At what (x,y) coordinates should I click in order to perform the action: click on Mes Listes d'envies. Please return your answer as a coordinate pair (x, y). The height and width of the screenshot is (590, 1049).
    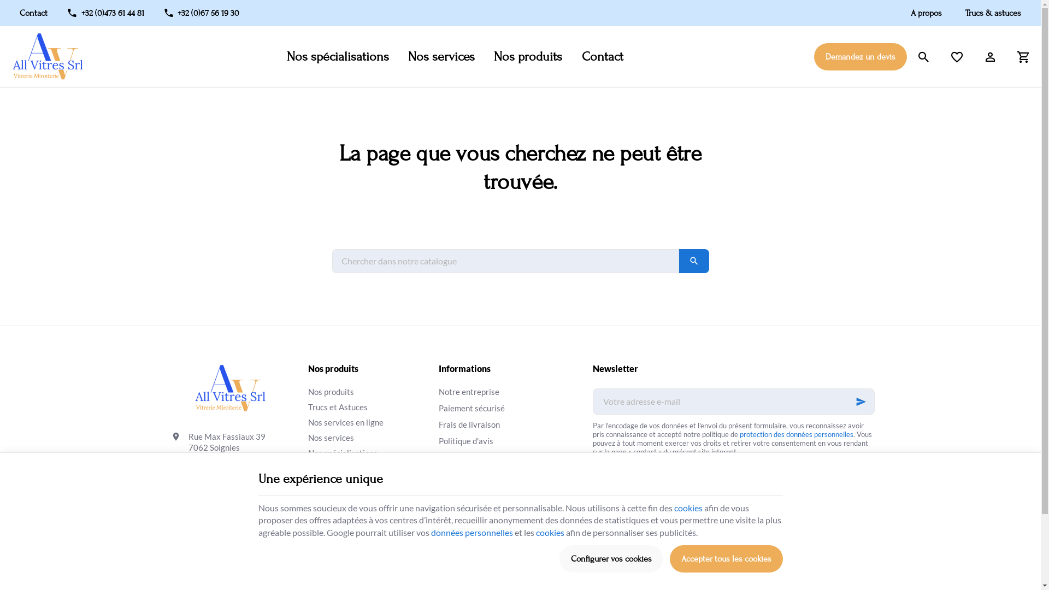
    Looking at the image, I should click on (957, 57).